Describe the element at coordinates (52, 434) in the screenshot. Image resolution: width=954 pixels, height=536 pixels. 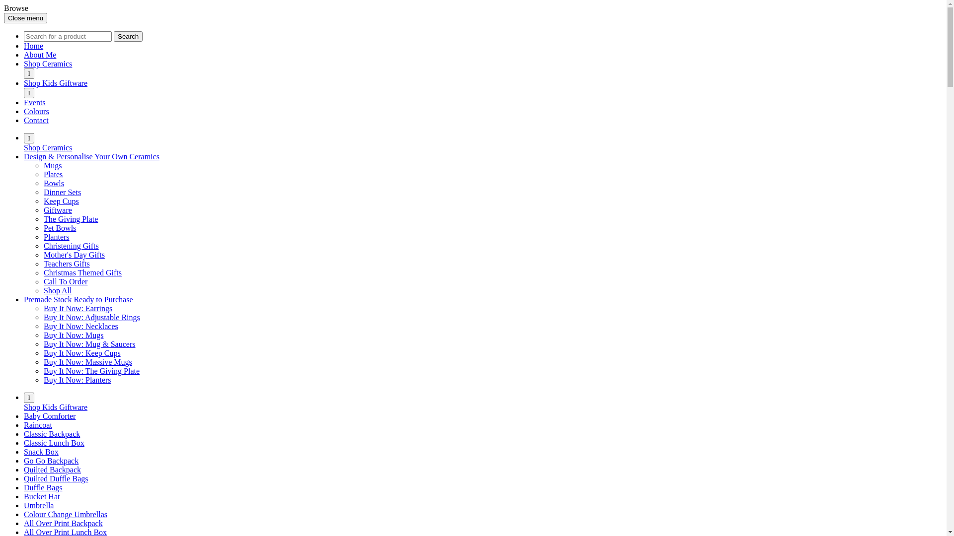
I see `Classic Backpack` at that location.